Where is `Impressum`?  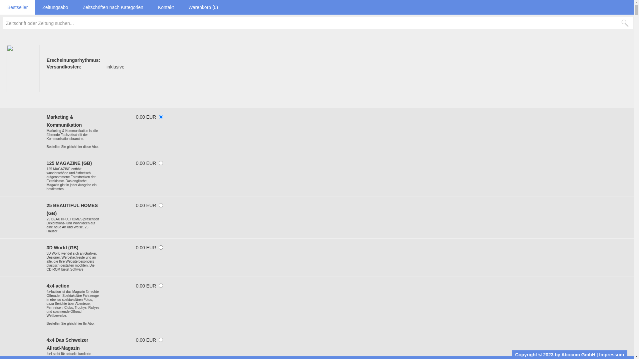
Impressum is located at coordinates (612, 355).